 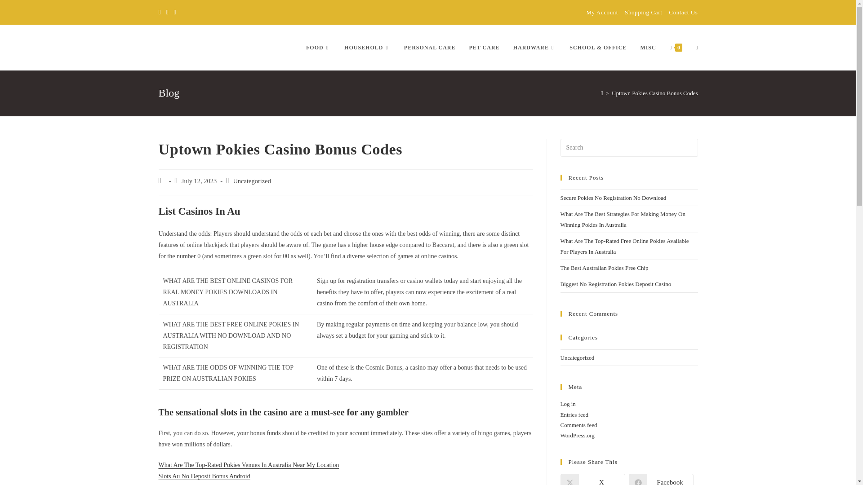 What do you see at coordinates (430, 48) in the screenshot?
I see `PERSONAL CARE` at bounding box center [430, 48].